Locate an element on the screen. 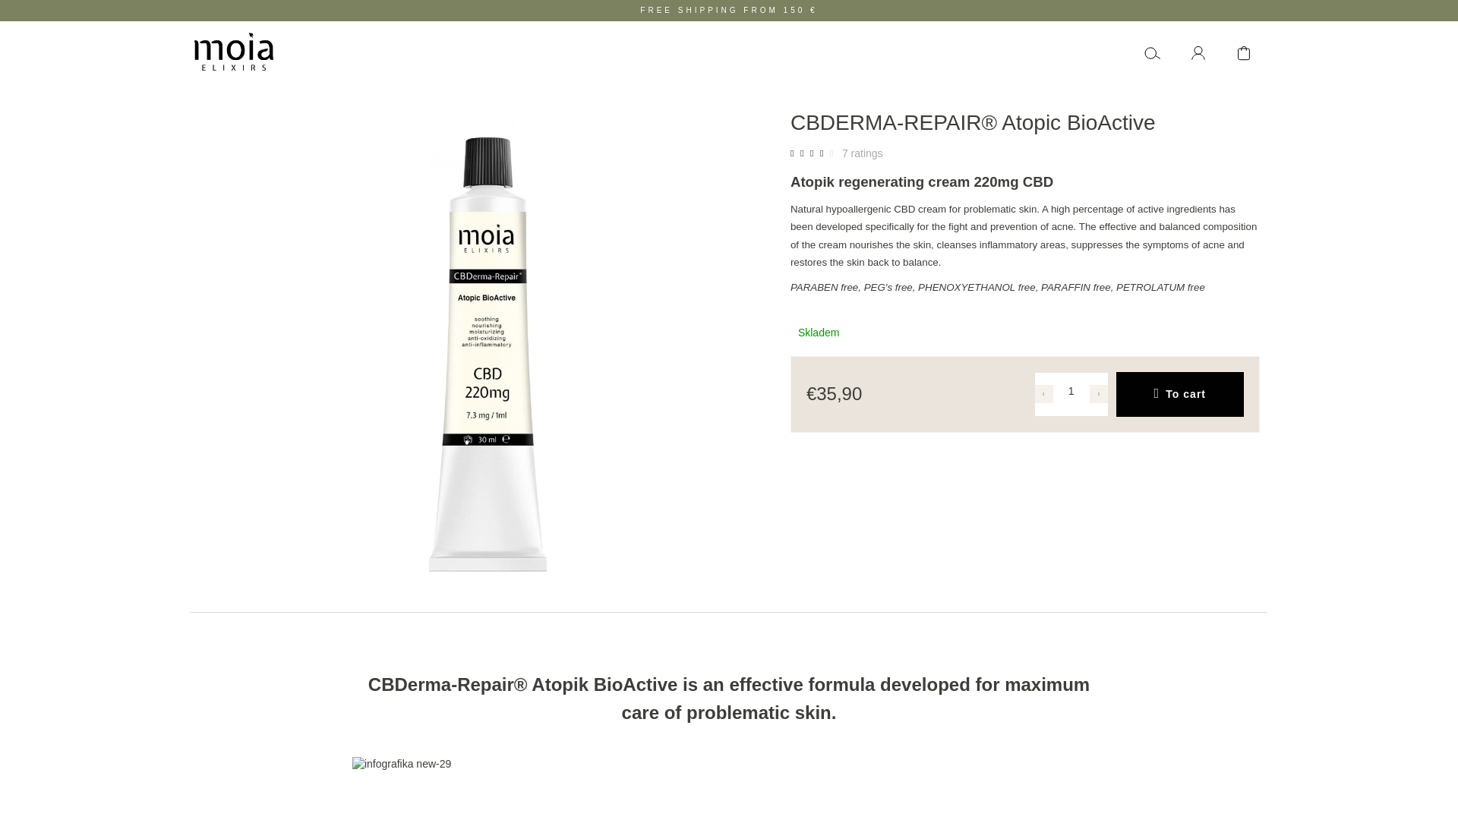 The image size is (1458, 820). 1 is located at coordinates (1071, 390).